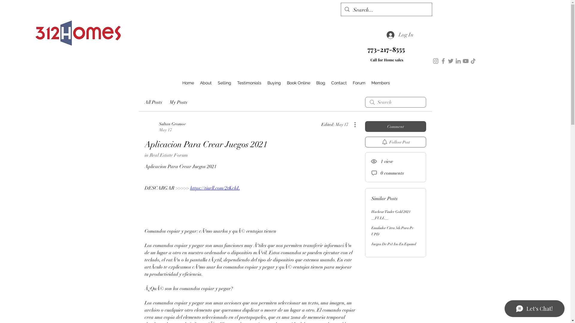 The image size is (575, 323). Describe the element at coordinates (225, 83) in the screenshot. I see `Selling` at that location.